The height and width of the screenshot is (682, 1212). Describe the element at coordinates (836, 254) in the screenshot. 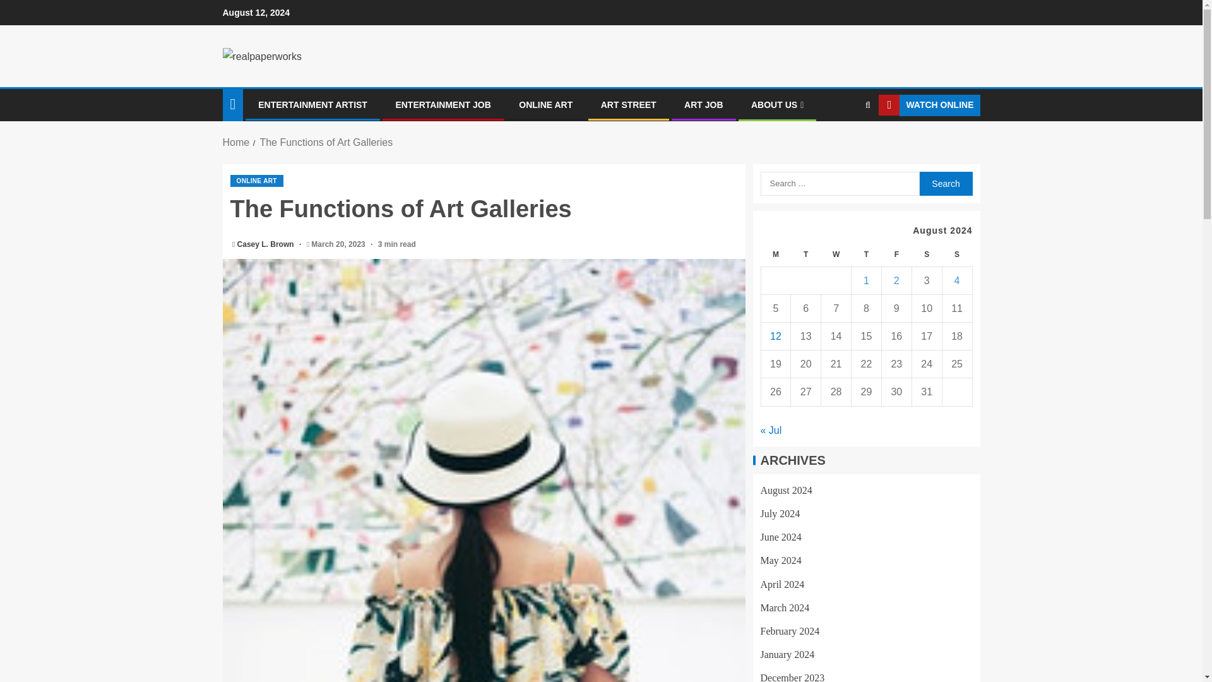

I see `Wednesday` at that location.